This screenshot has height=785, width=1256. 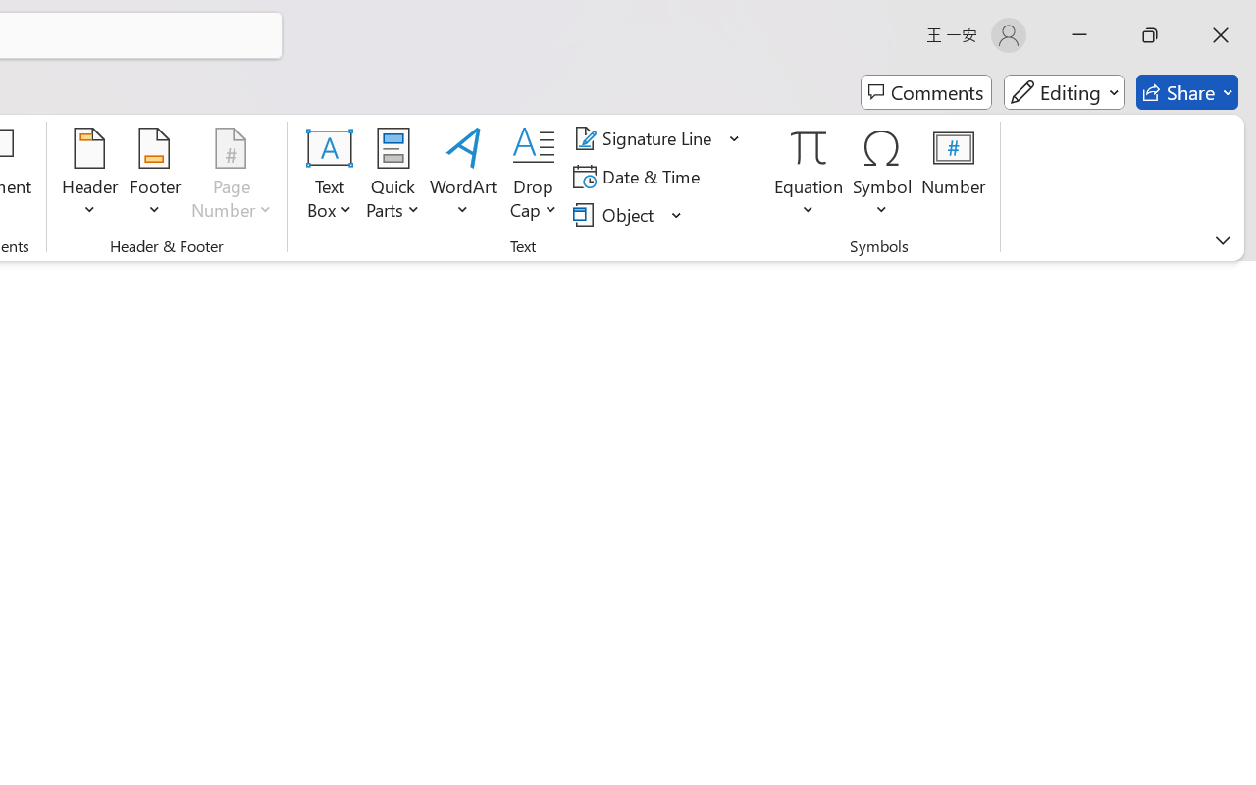 I want to click on Object..., so click(x=616, y=214).